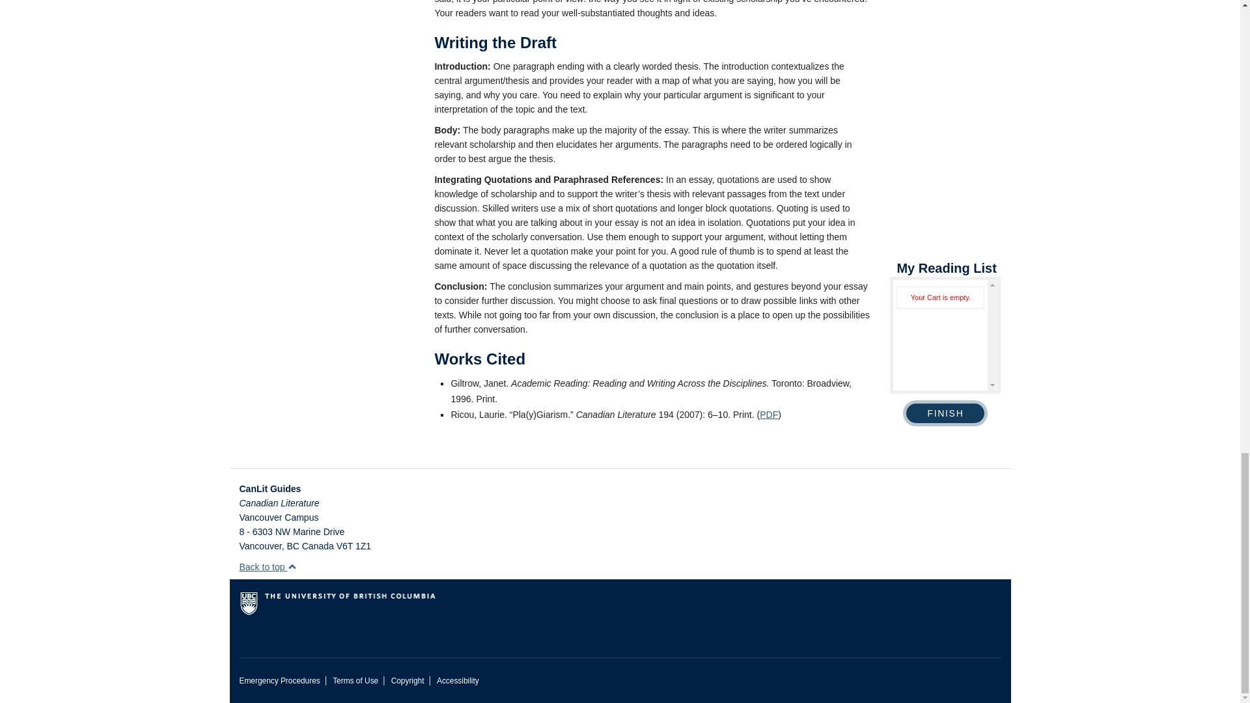 This screenshot has height=703, width=1250. What do you see at coordinates (355, 681) in the screenshot?
I see `Terms of Use` at bounding box center [355, 681].